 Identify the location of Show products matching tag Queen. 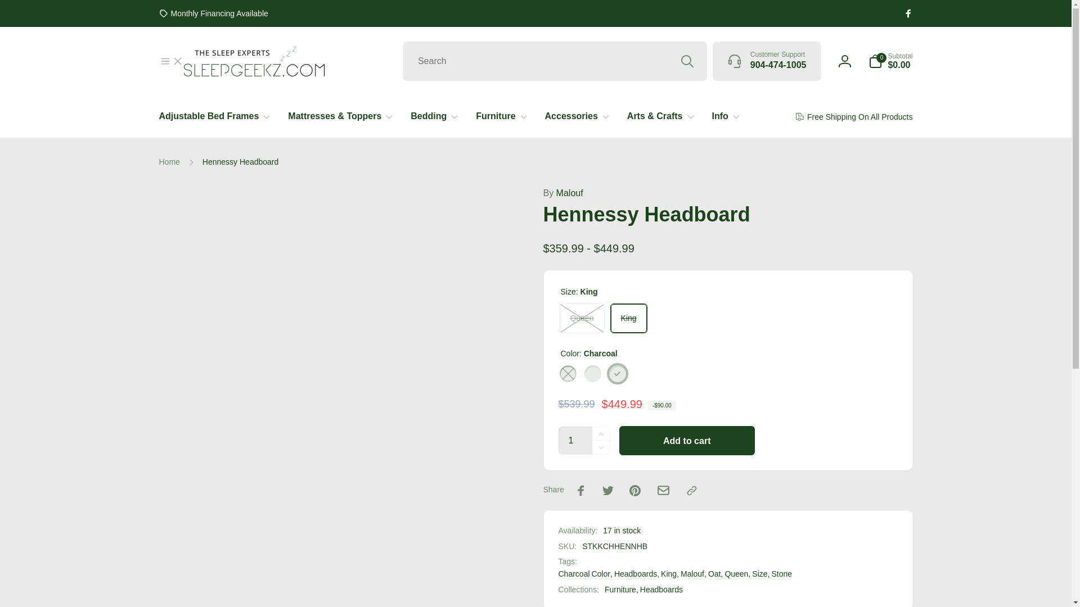
(736, 573).